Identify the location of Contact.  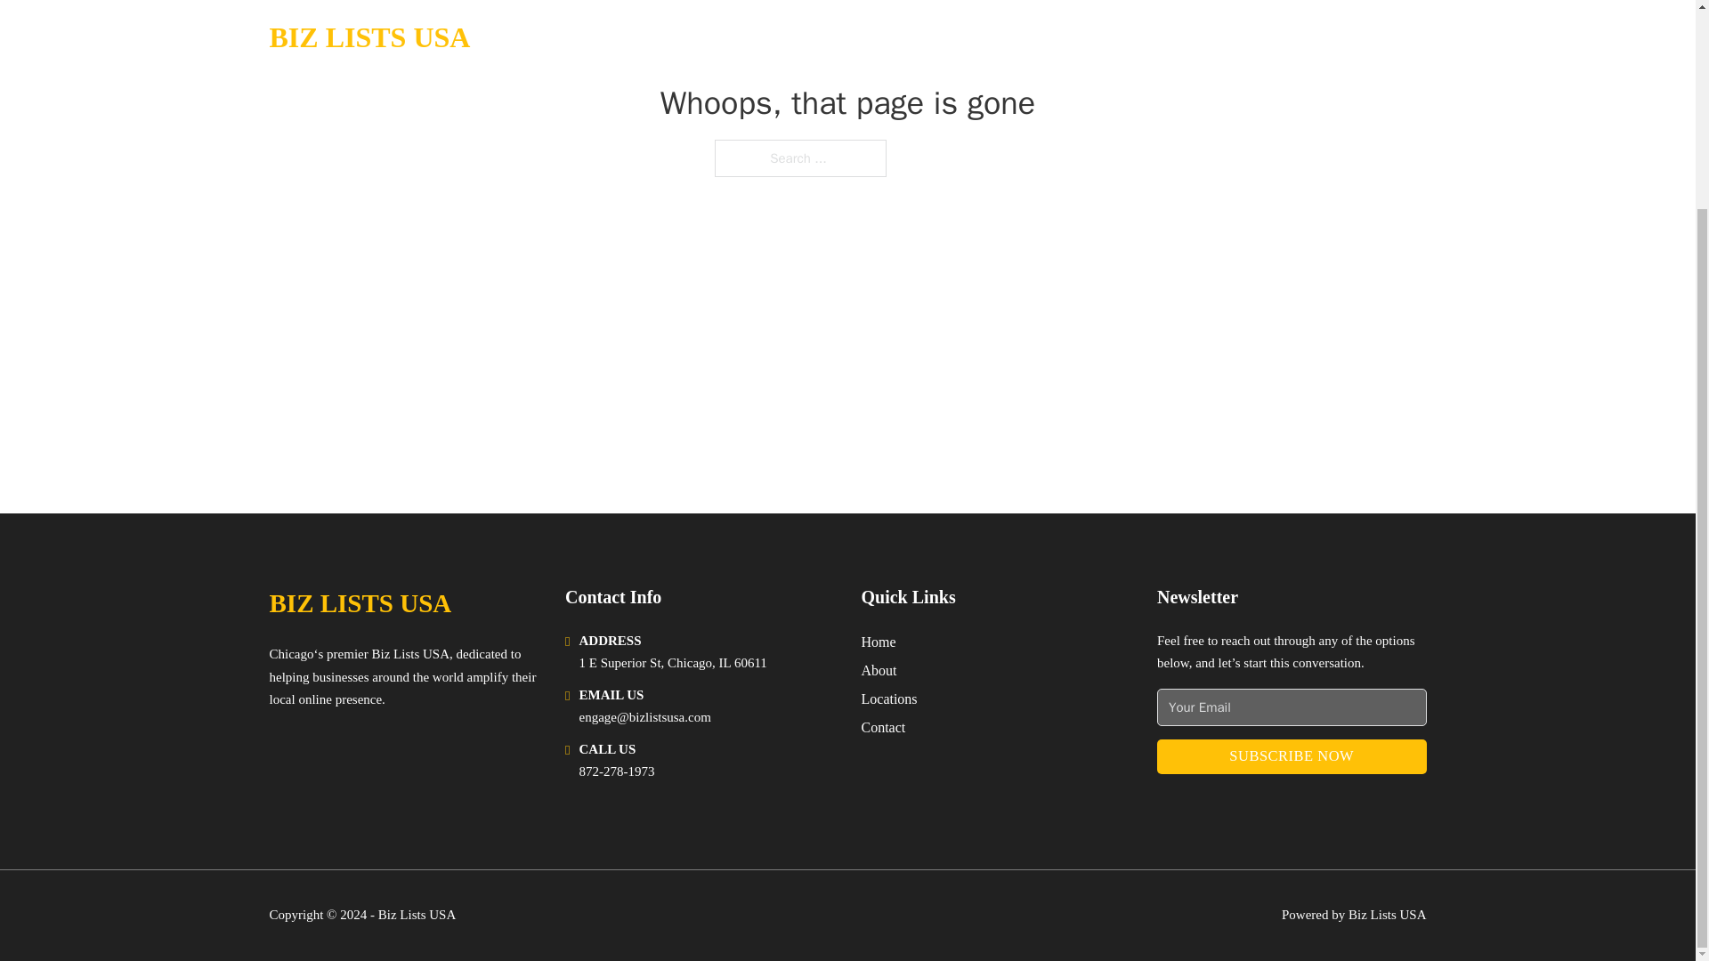
(883, 726).